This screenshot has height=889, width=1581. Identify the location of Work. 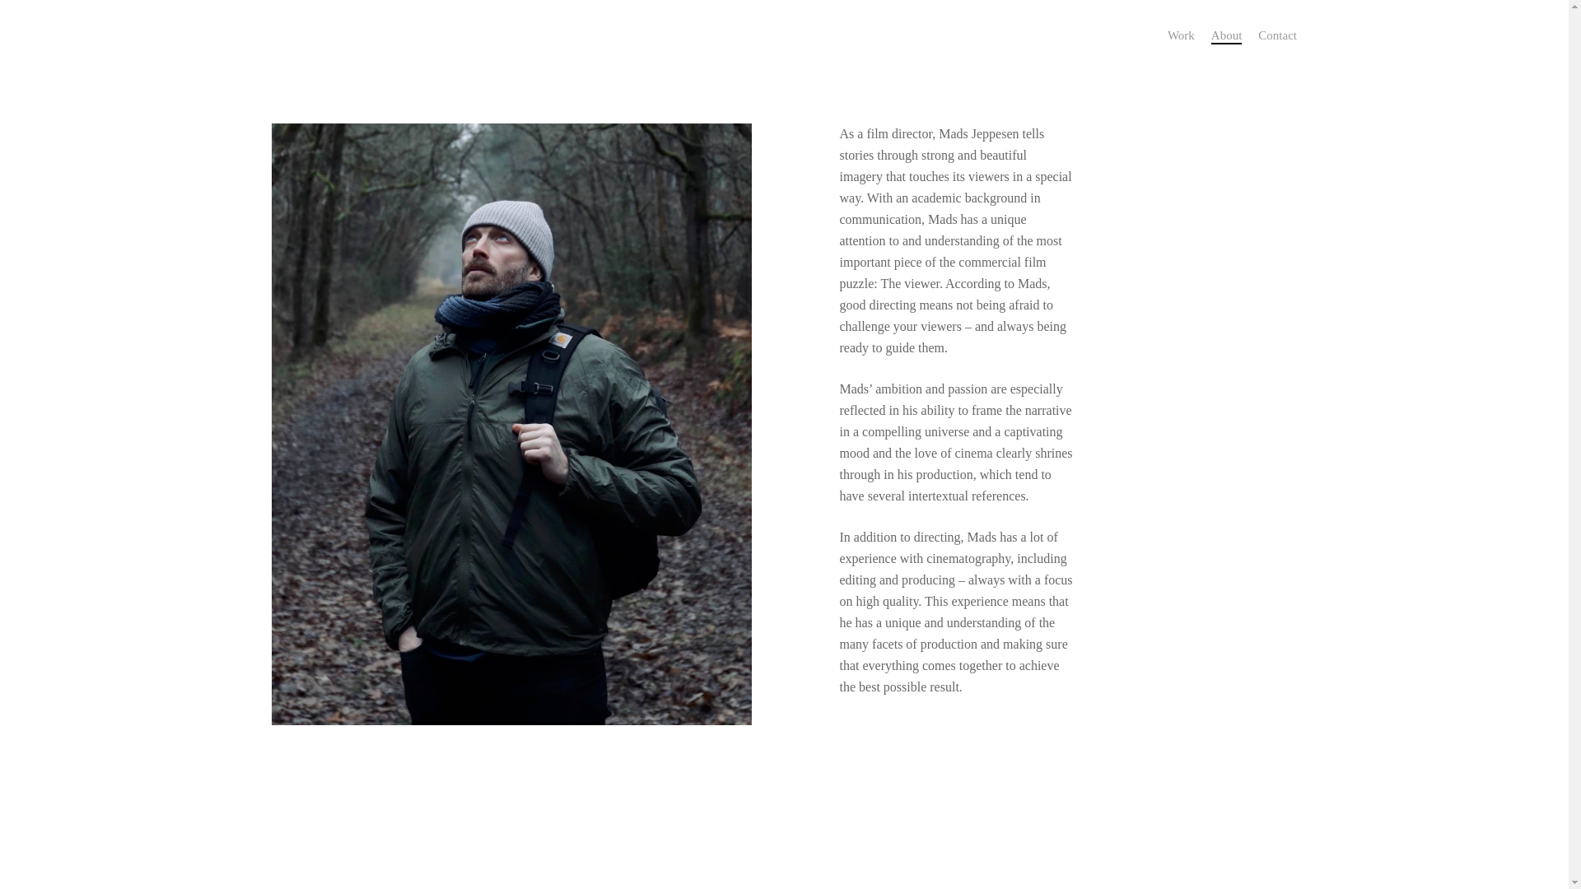
(1181, 35).